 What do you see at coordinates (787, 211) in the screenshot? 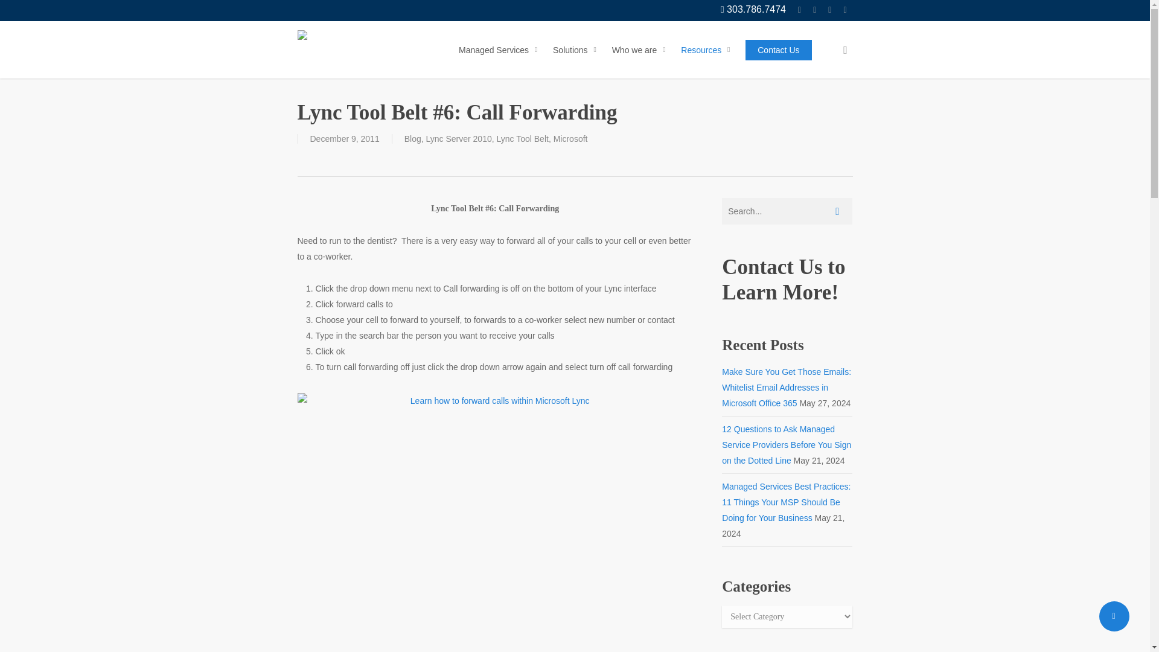
I see `Search for:` at bounding box center [787, 211].